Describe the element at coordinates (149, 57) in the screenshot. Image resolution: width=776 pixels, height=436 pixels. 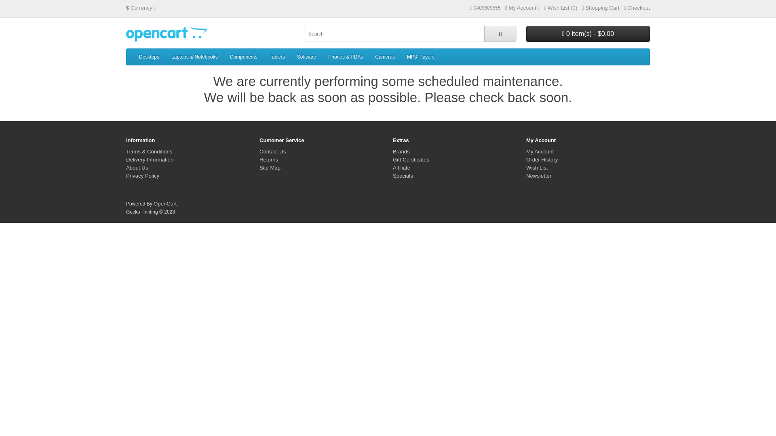
I see `Desktops` at that location.